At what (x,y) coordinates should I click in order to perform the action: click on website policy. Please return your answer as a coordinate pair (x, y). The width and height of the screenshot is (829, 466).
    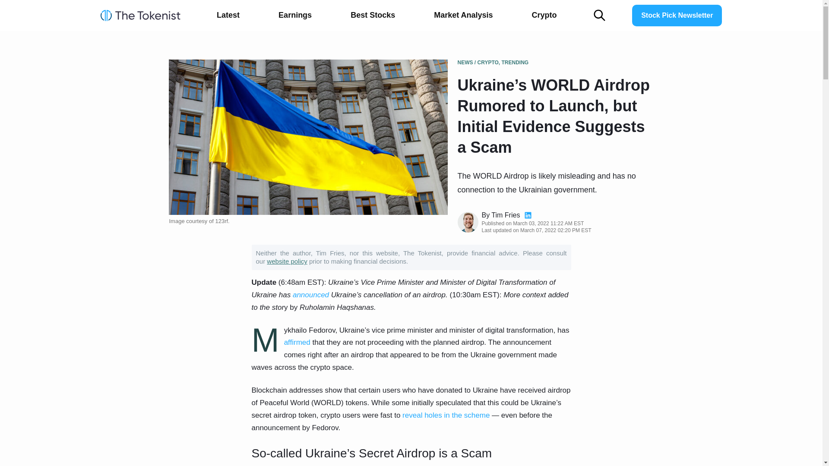
    Looking at the image, I should click on (287, 261).